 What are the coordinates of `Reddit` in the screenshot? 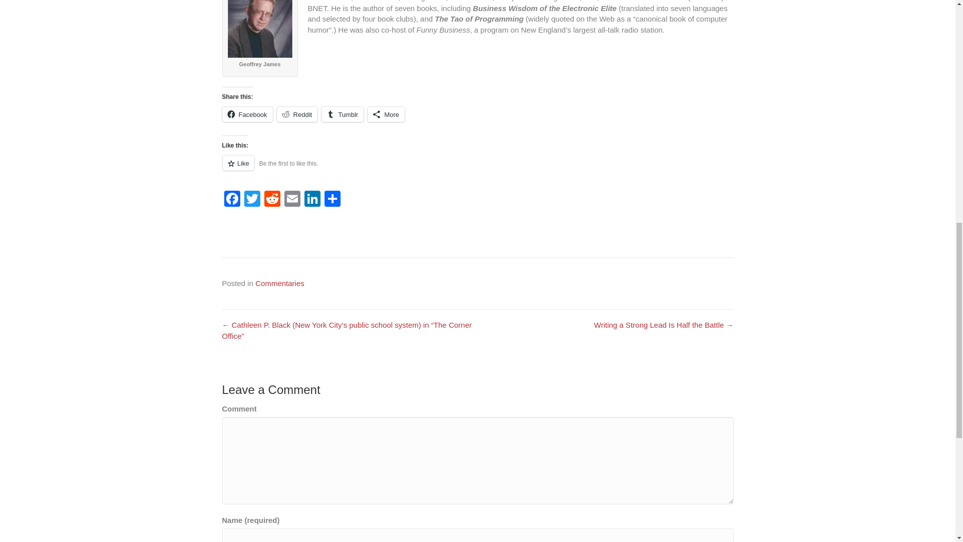 It's located at (297, 114).